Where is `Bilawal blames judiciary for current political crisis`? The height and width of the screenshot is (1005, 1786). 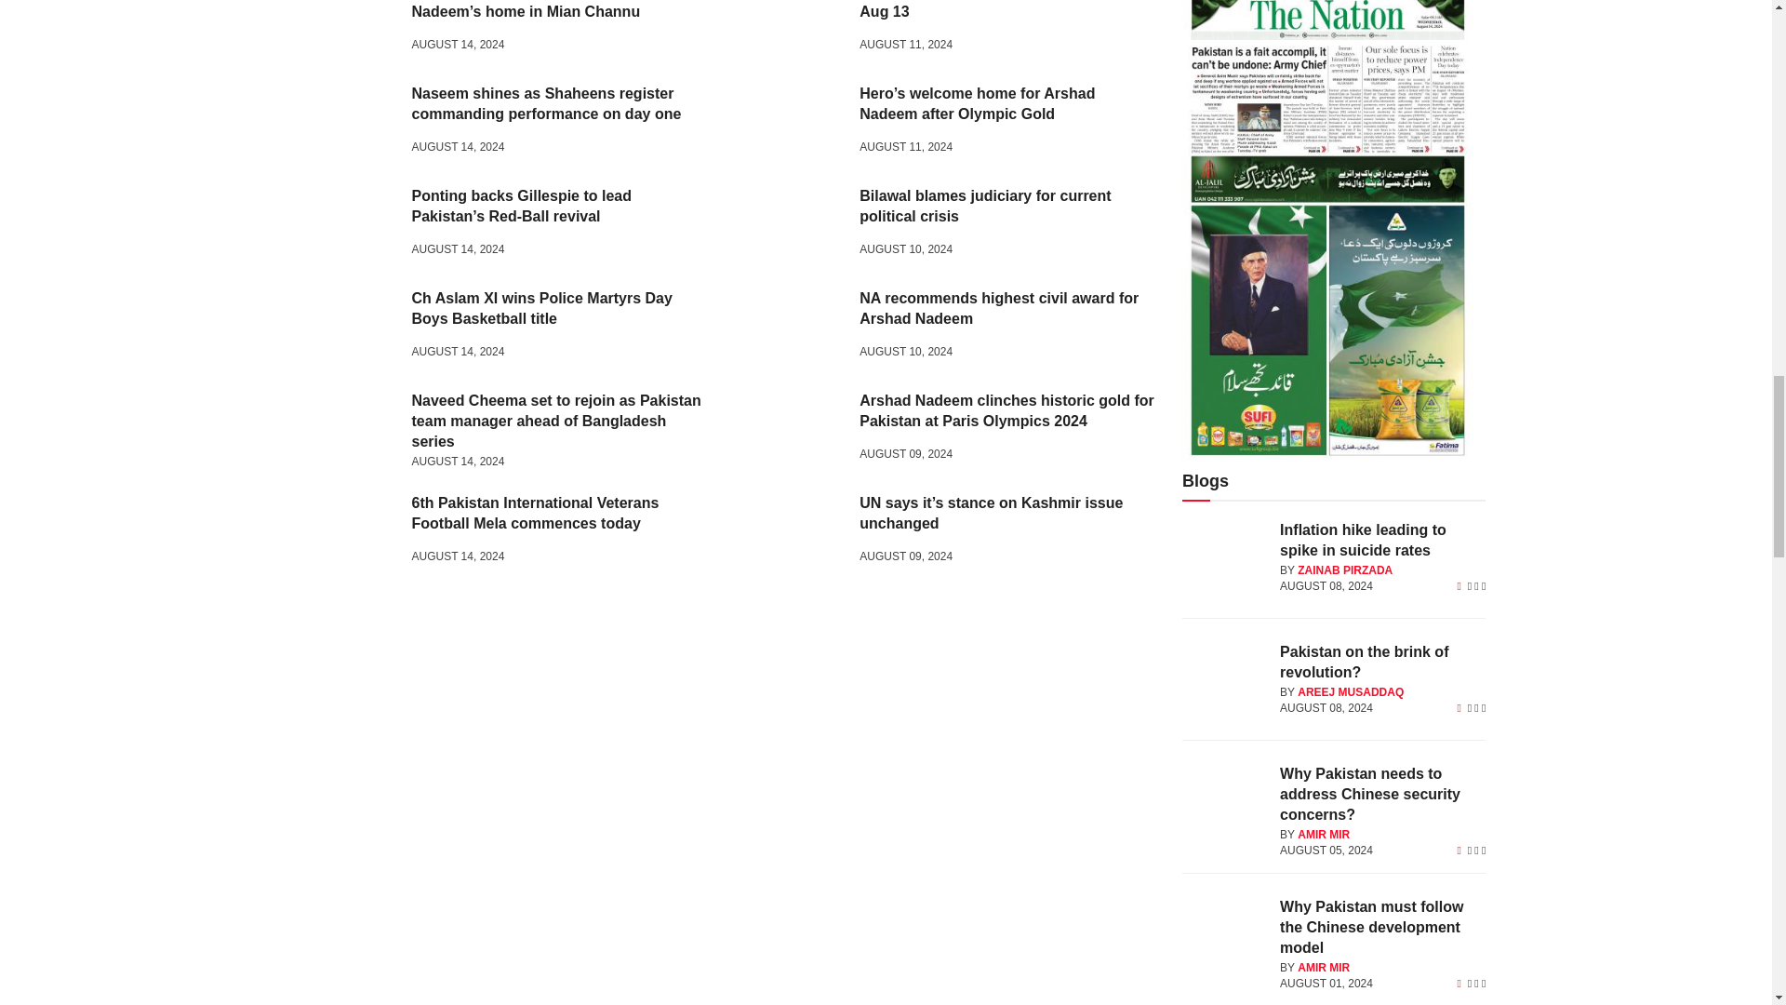
Bilawal blames judiciary for current political crisis is located at coordinates (789, 225).